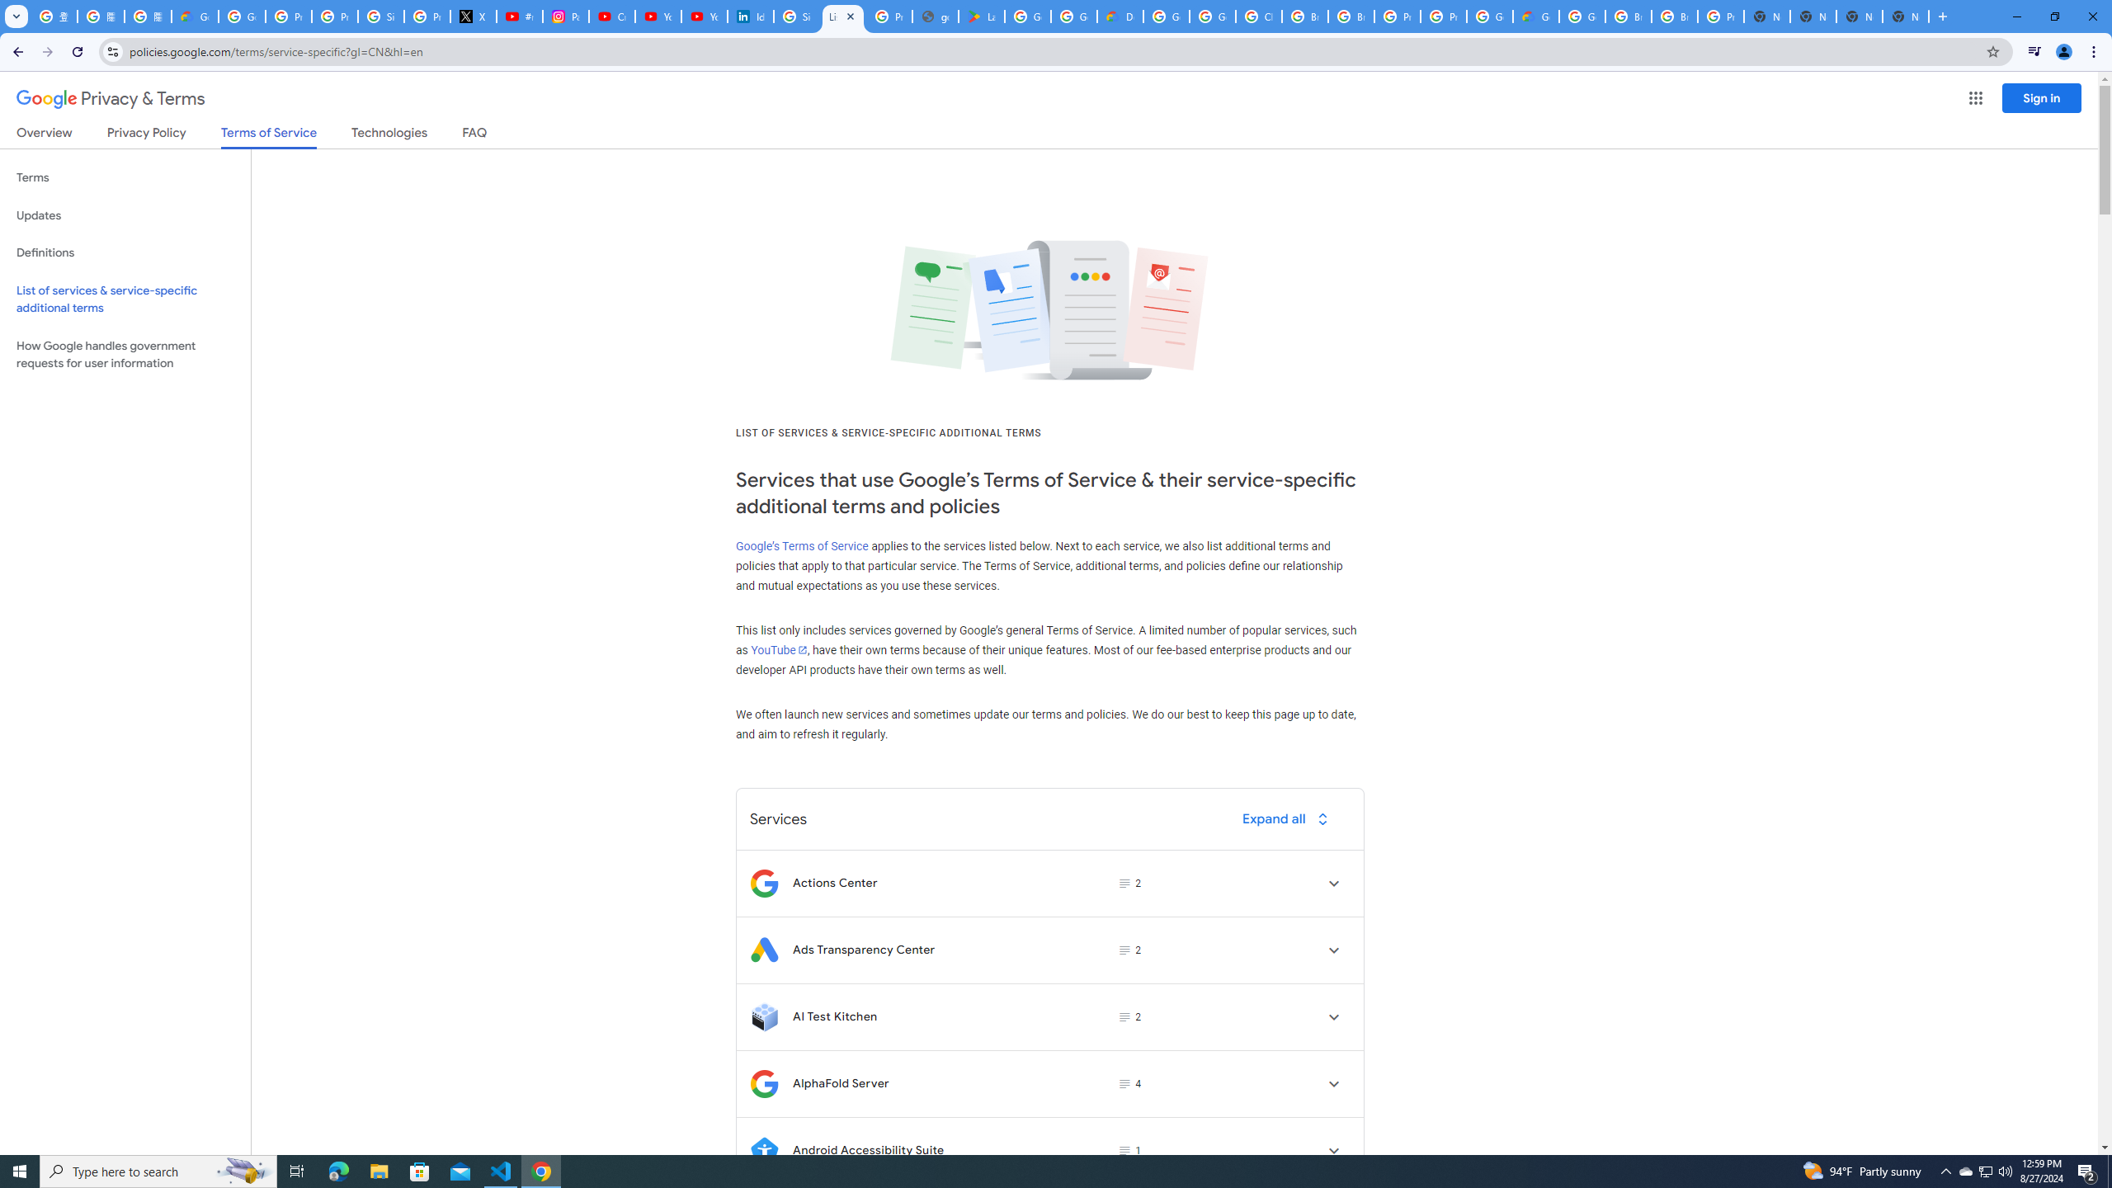  I want to click on Google Cloud Platform, so click(1167, 16).